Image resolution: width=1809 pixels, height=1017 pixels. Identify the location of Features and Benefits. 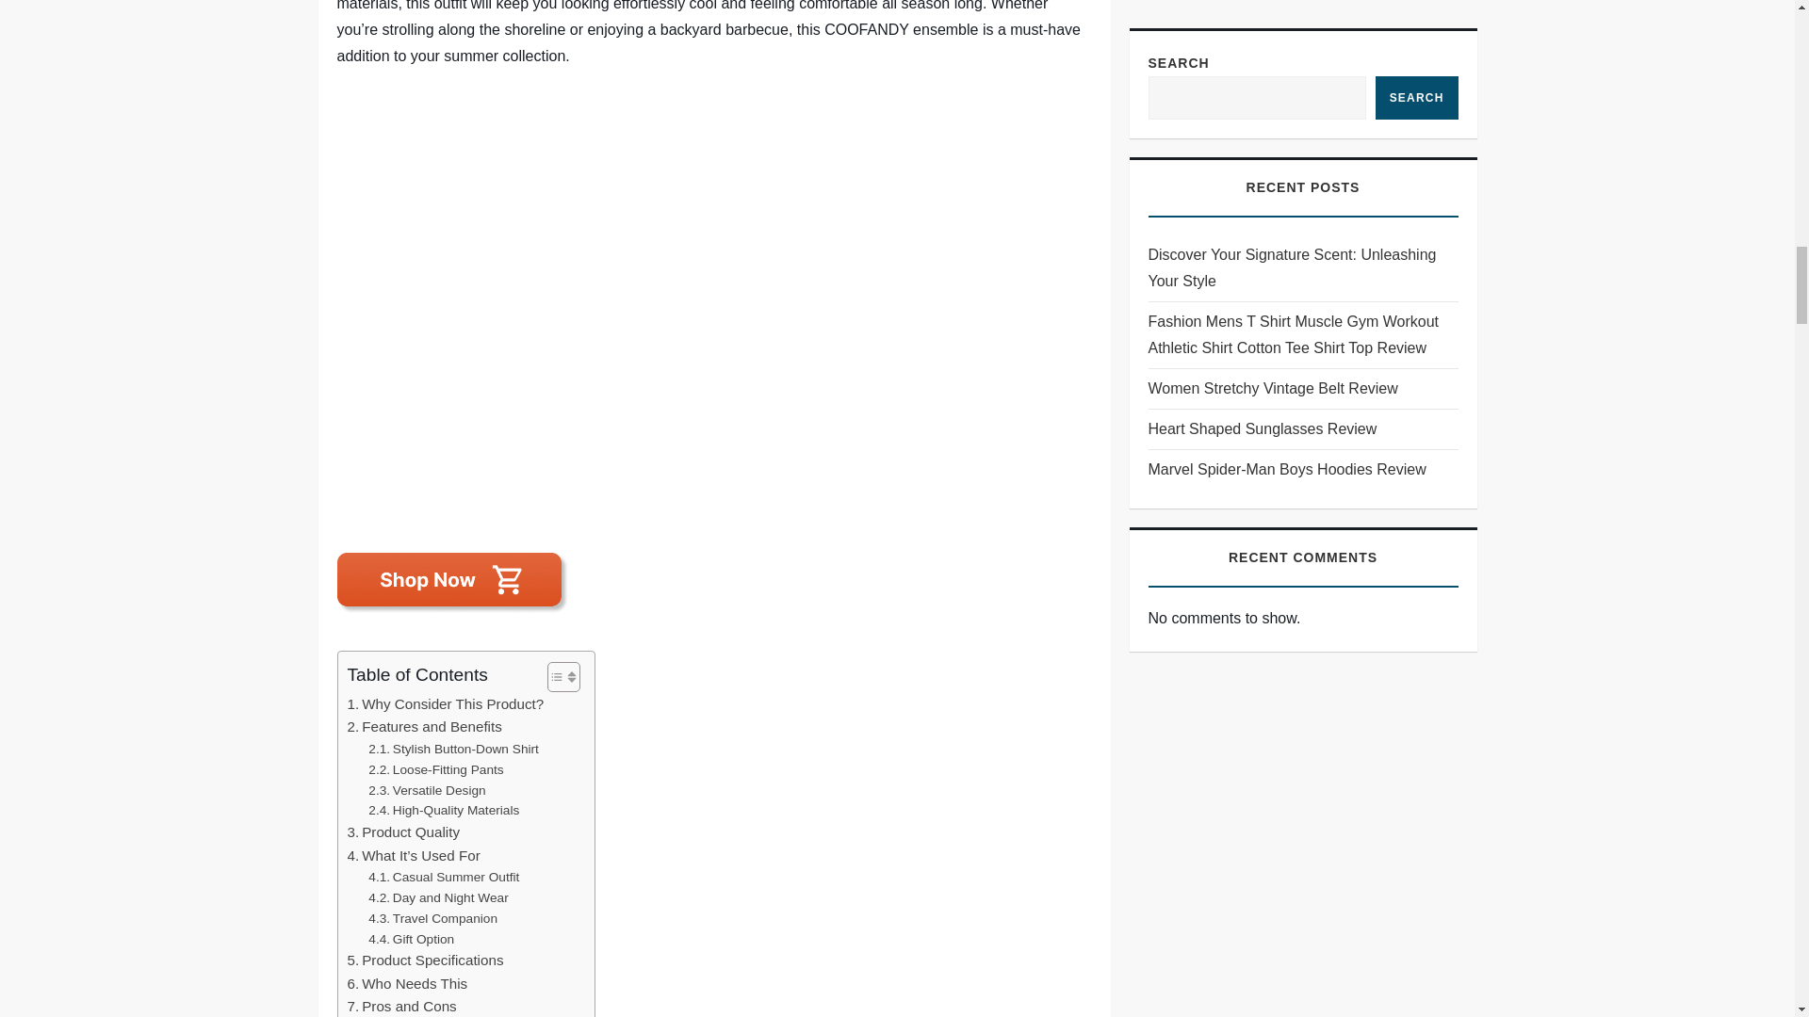
(424, 727).